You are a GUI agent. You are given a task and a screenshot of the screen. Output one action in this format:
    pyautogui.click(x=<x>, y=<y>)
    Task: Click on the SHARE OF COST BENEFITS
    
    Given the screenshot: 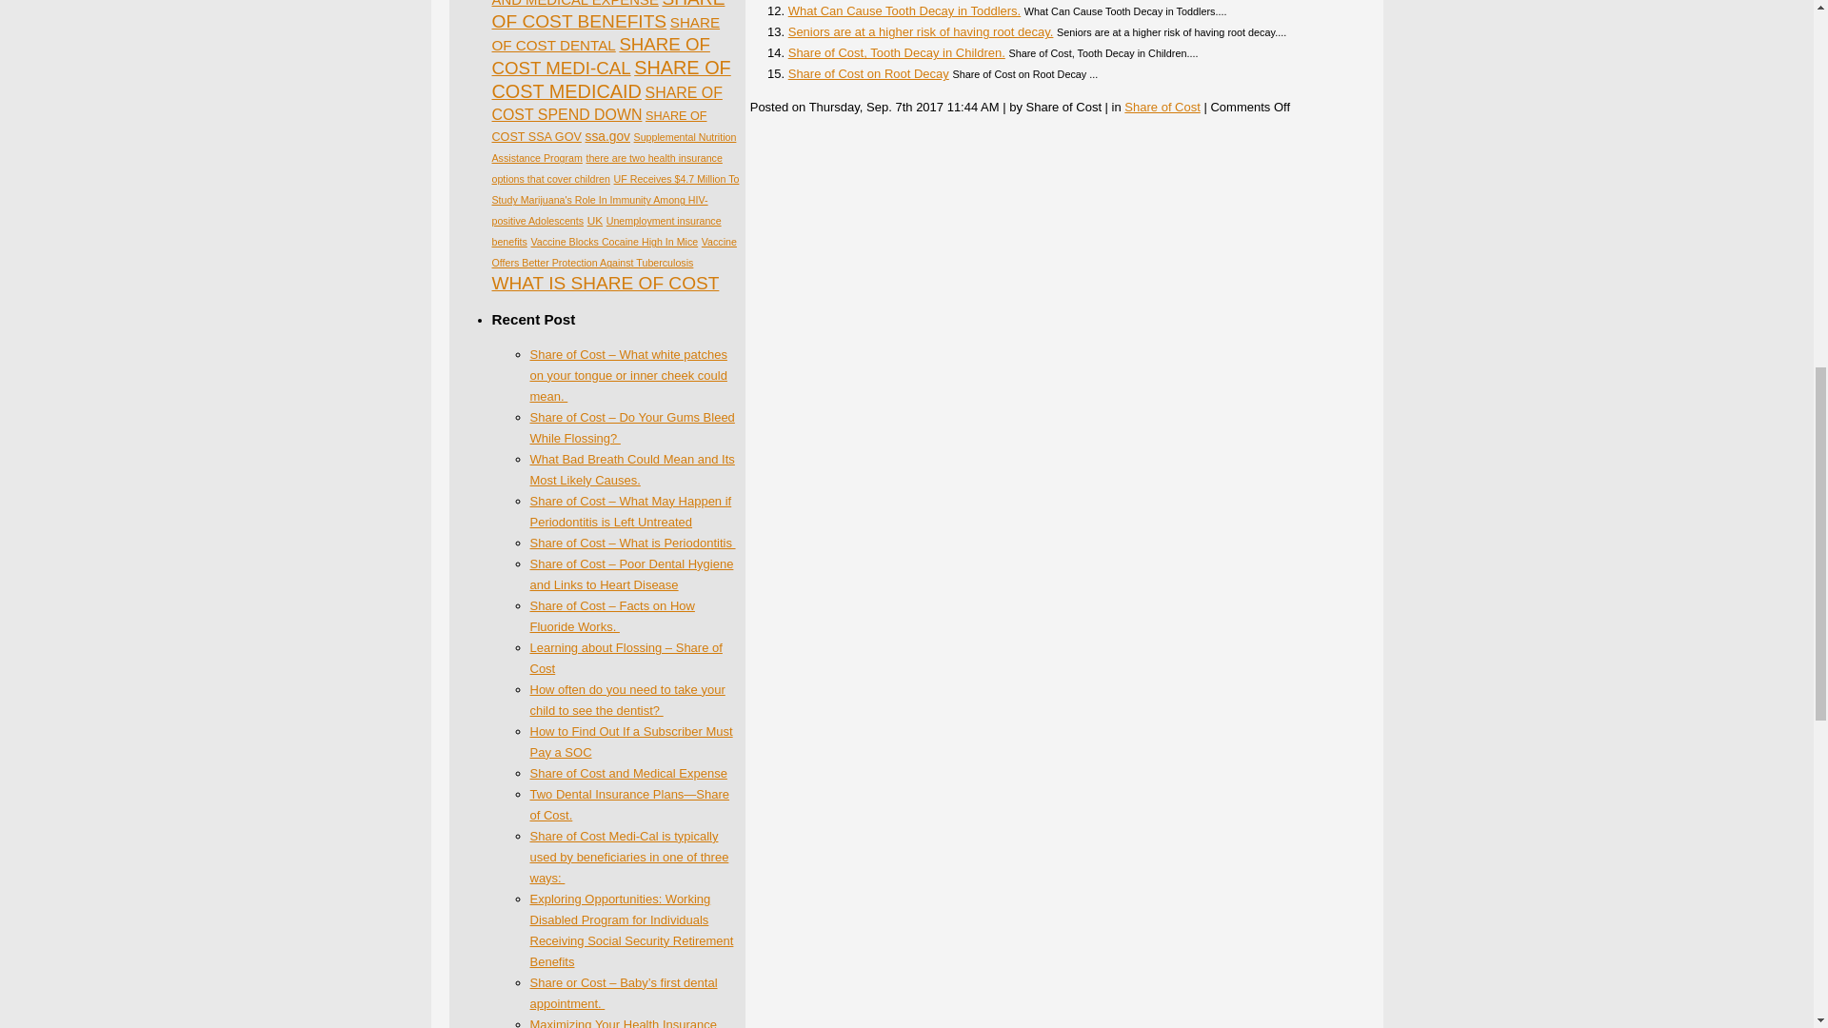 What is the action you would take?
    pyautogui.click(x=607, y=15)
    